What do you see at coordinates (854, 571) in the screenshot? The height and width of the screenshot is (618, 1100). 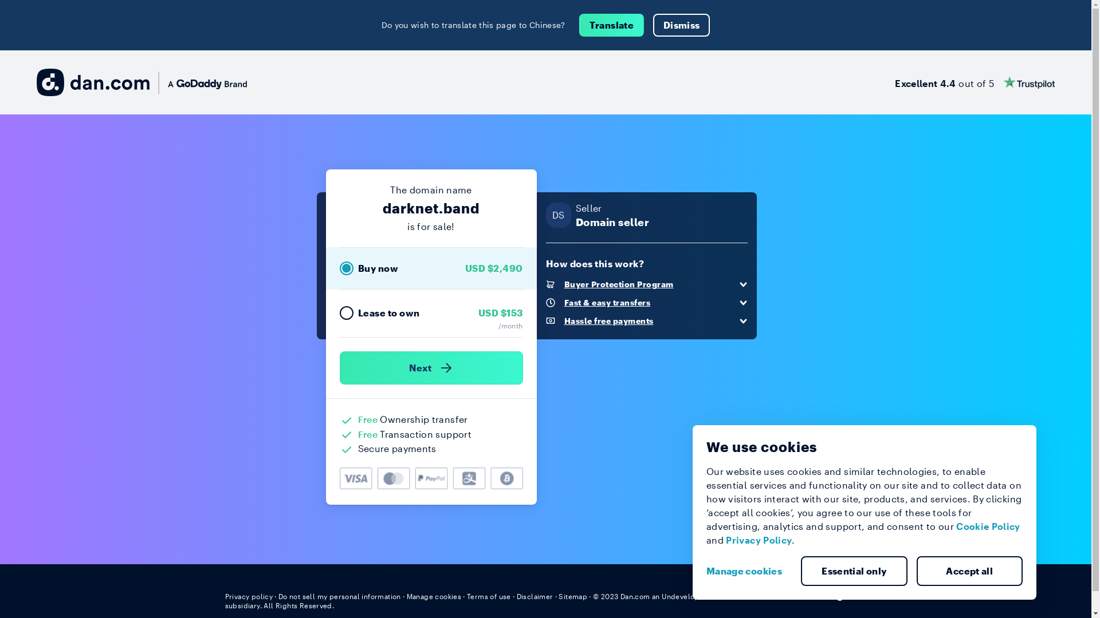 I see `Essential only` at bounding box center [854, 571].